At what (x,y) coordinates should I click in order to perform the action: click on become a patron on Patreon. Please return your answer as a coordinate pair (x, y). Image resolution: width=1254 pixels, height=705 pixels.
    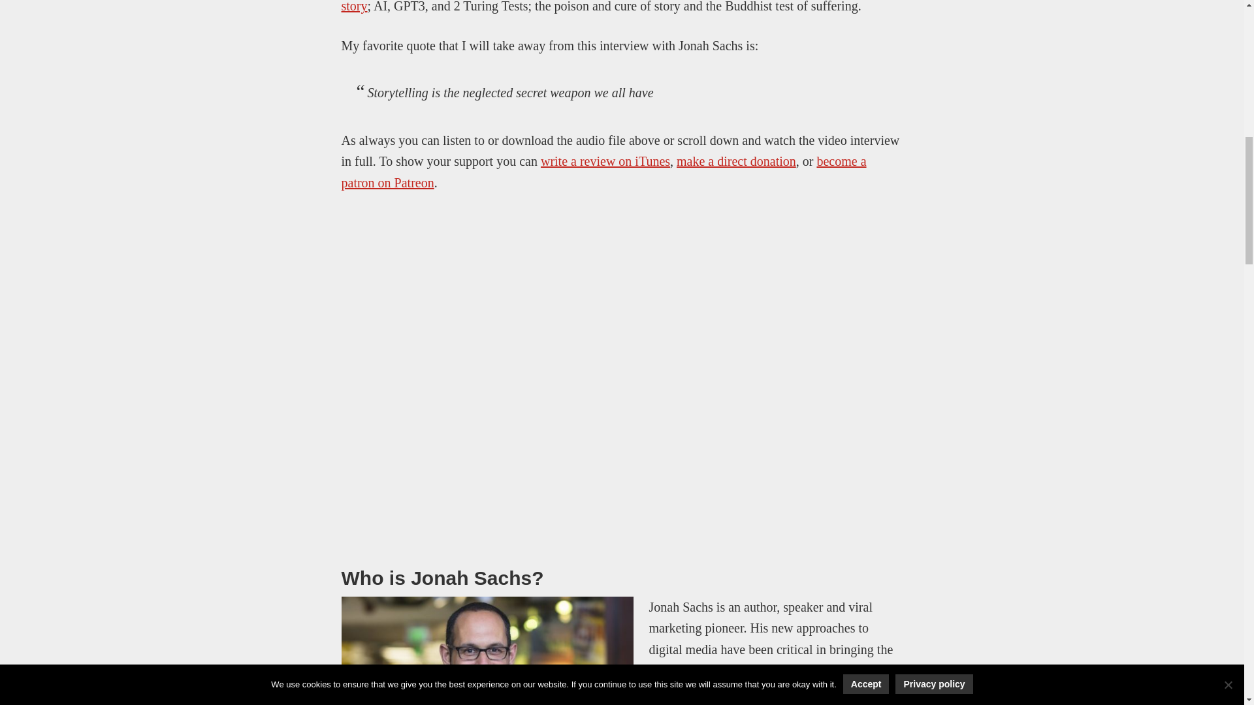
    Looking at the image, I should click on (603, 172).